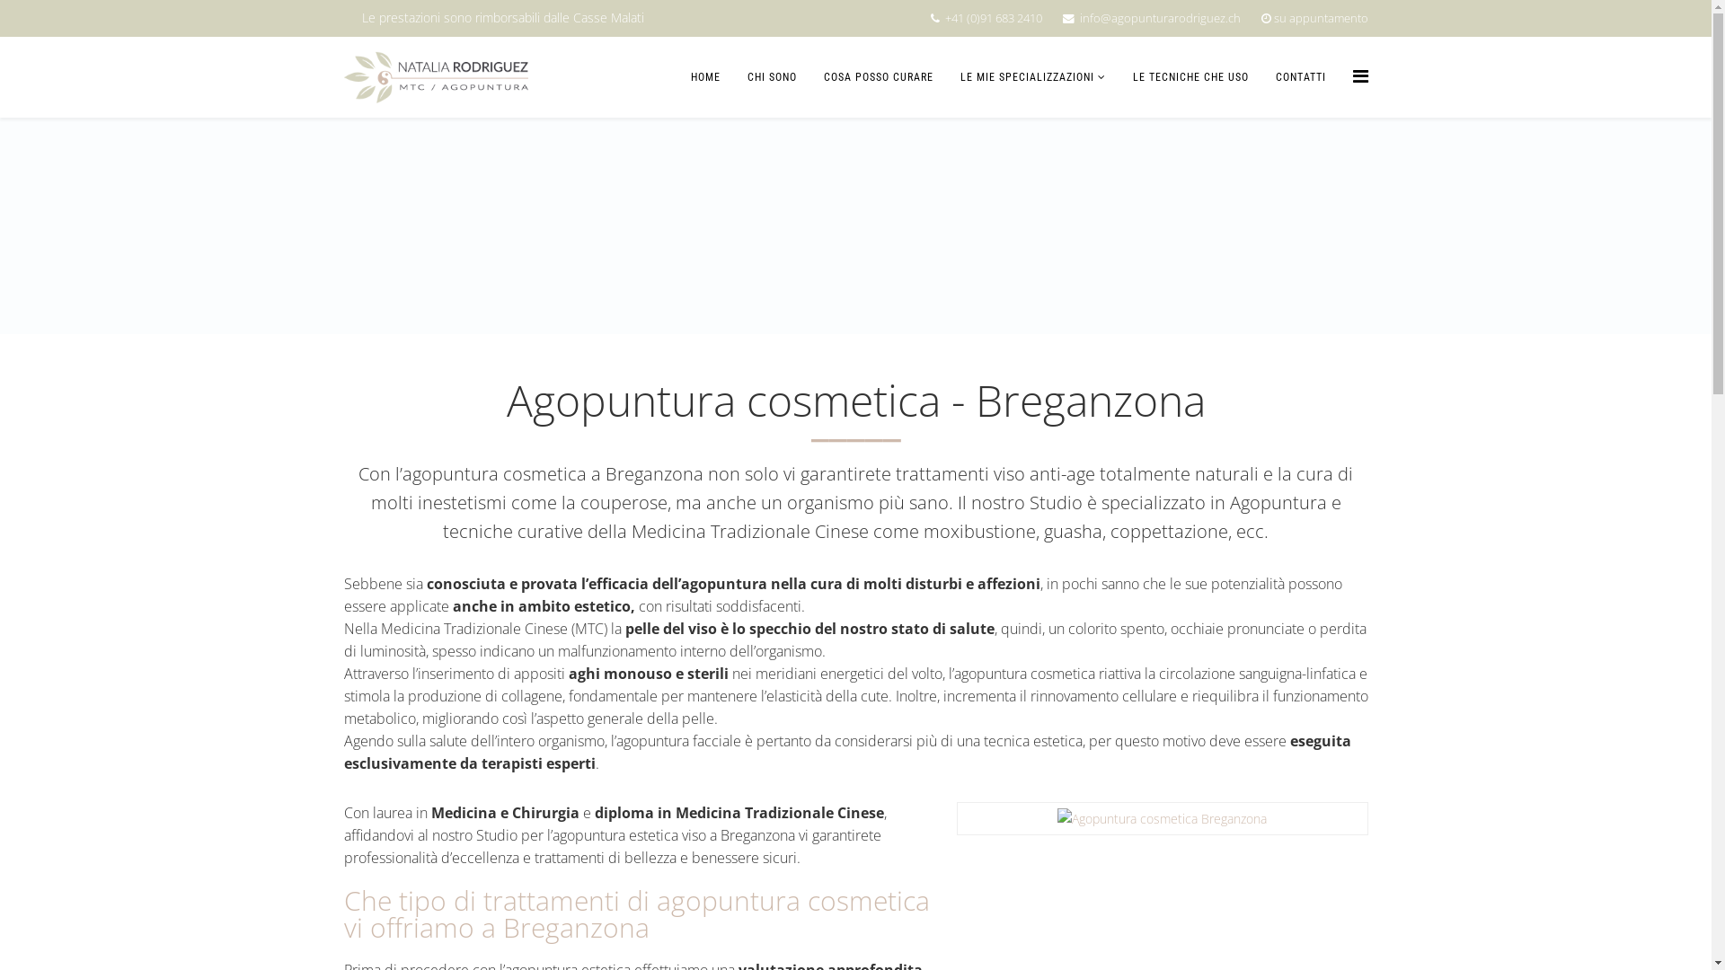  Describe the element at coordinates (771, 77) in the screenshot. I see `CHI SONO` at that location.